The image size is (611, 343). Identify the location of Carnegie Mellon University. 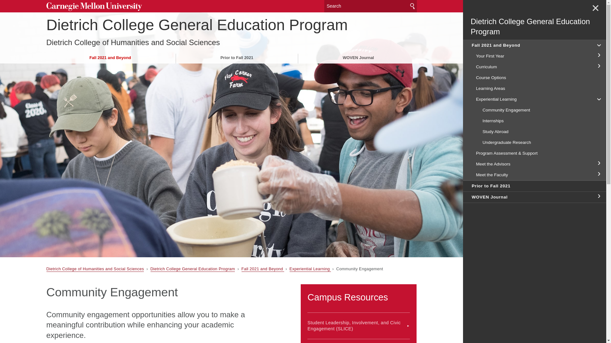
(94, 7).